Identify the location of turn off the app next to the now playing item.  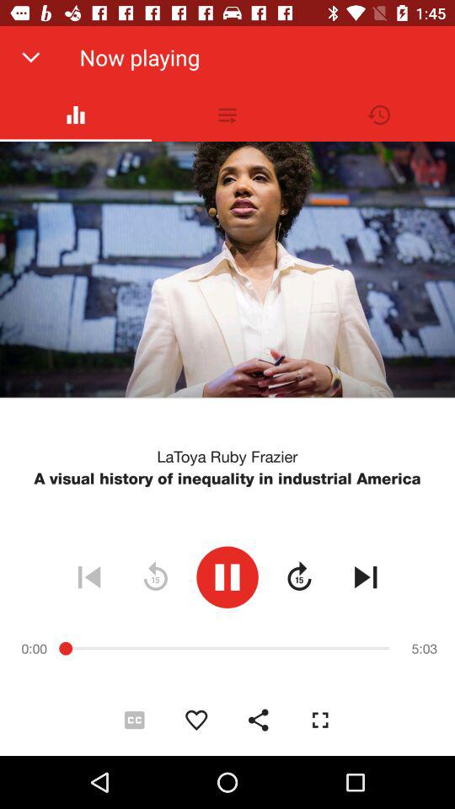
(30, 57).